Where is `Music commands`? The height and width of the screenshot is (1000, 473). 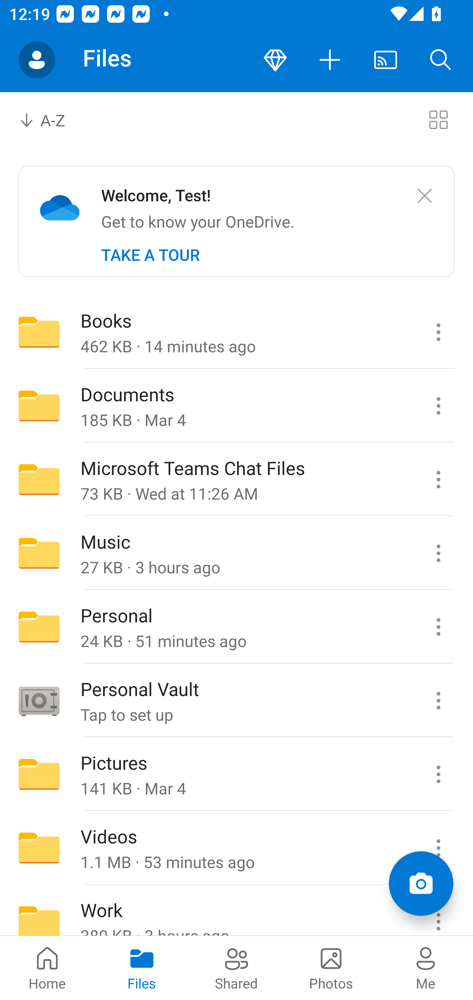
Music commands is located at coordinates (438, 553).